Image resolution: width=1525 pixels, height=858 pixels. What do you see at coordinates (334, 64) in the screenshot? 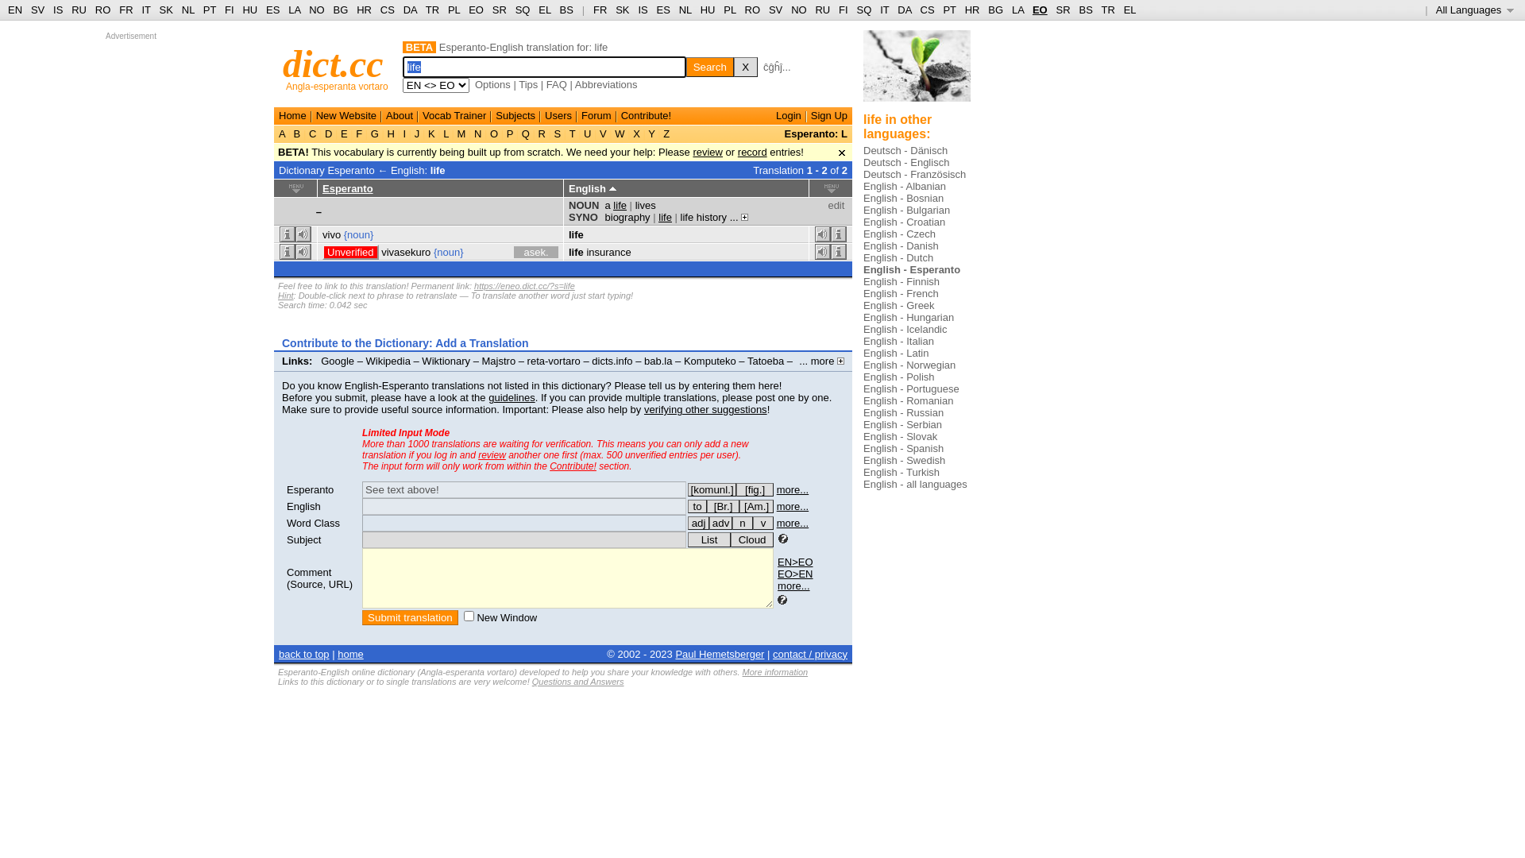
I see `dict.cc` at bounding box center [334, 64].